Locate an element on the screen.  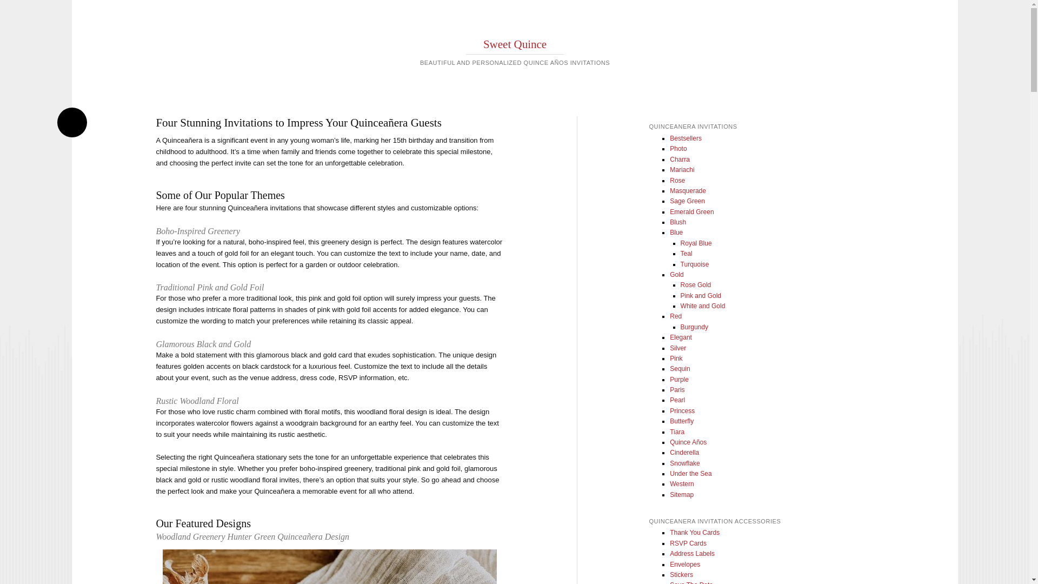
Turquoise is located at coordinates (695, 264).